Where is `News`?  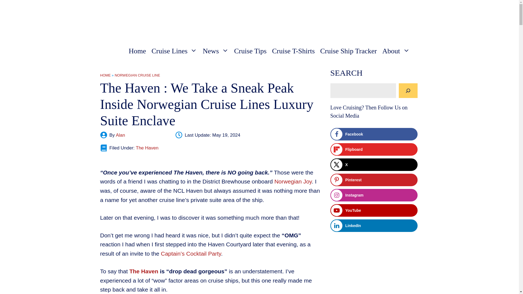
News is located at coordinates (215, 51).